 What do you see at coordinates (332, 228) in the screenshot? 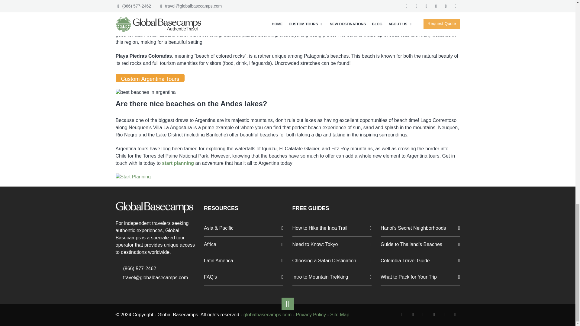
I see `How to Hike the Inca Trail` at bounding box center [332, 228].